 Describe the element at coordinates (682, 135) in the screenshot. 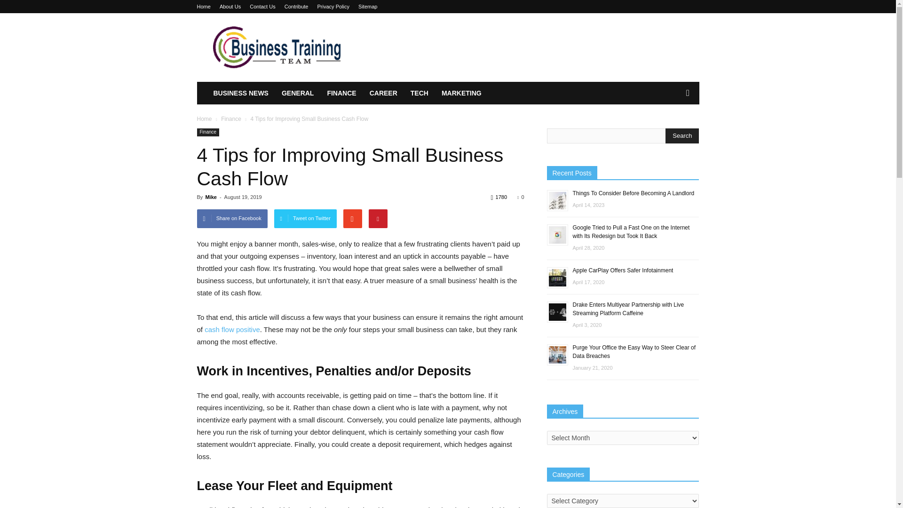

I see `Search` at that location.